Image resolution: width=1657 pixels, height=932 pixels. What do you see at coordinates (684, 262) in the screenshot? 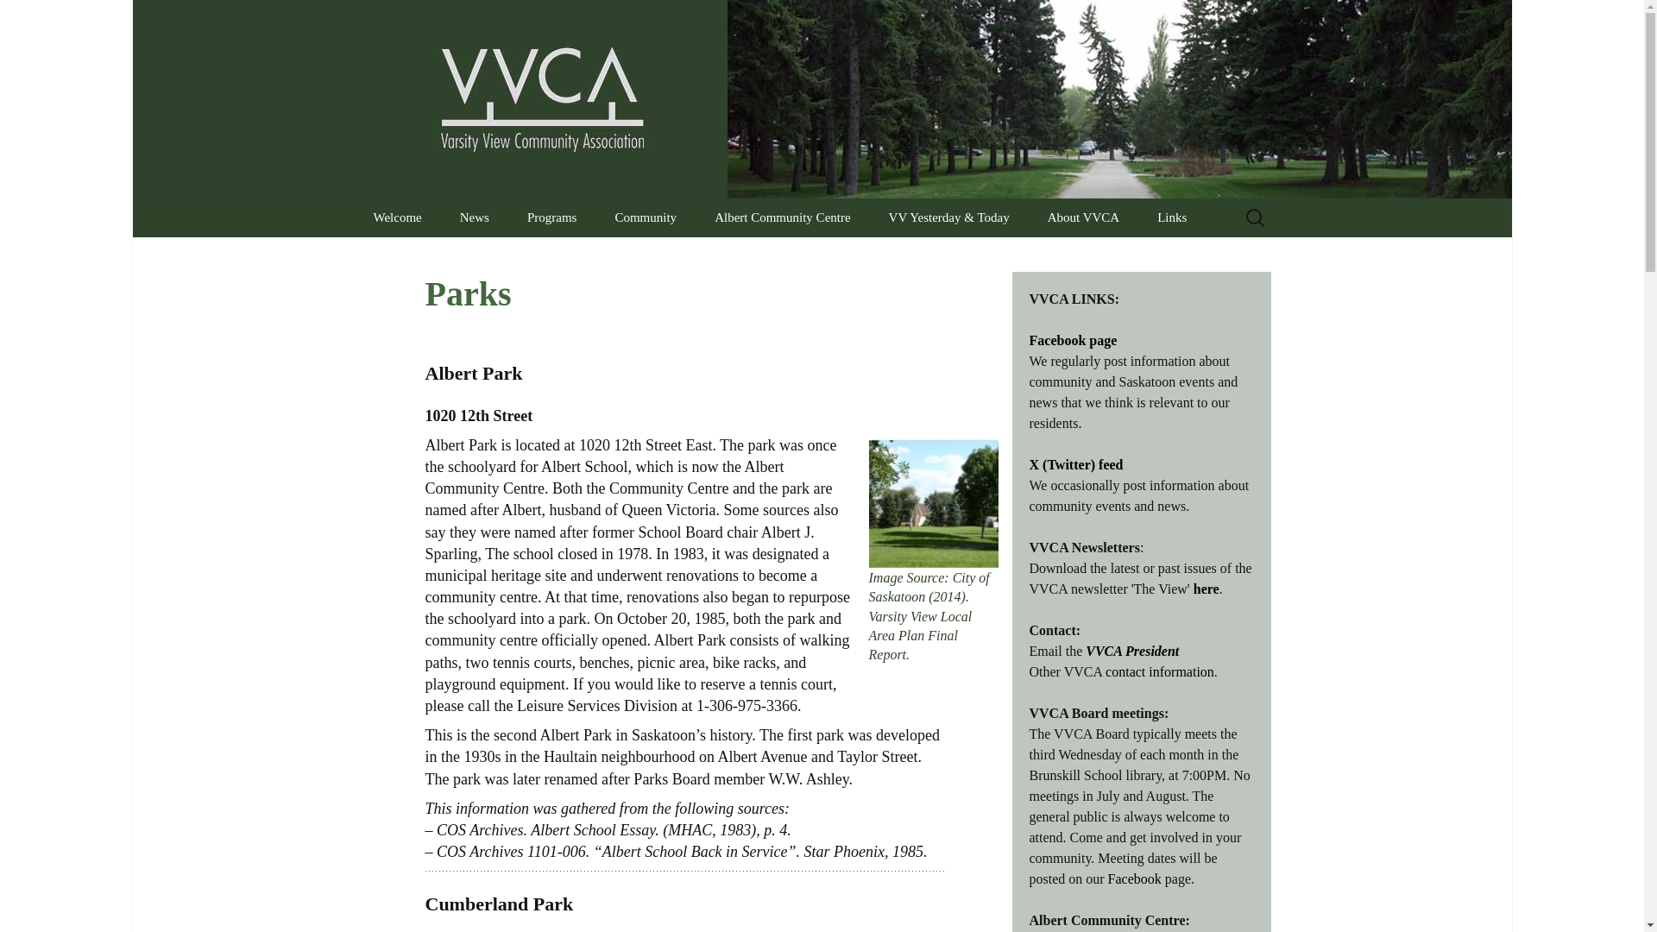
I see `Highrise at College and Clarence` at bounding box center [684, 262].